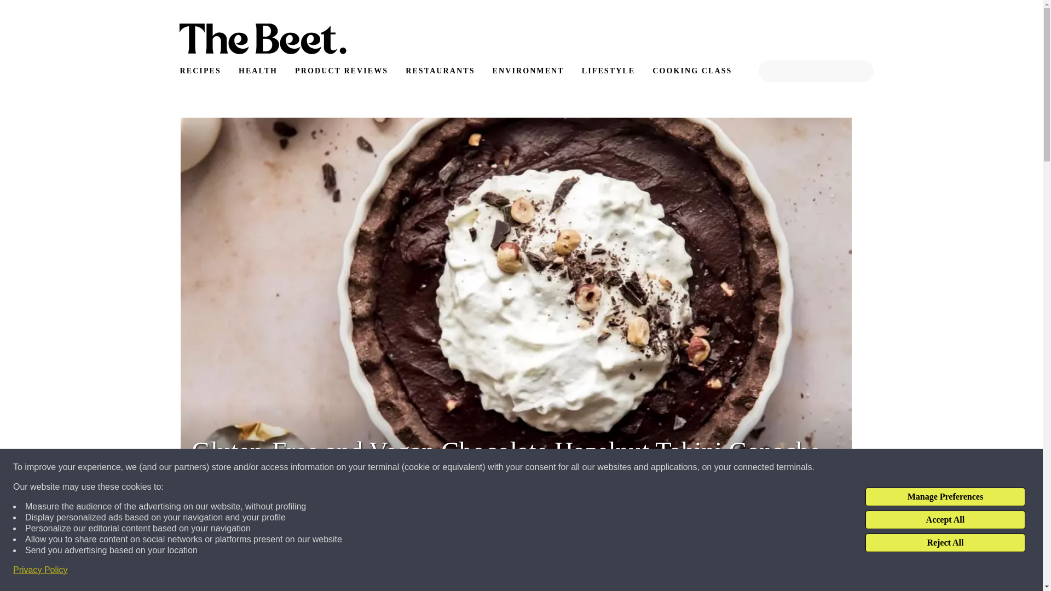  I want to click on RECIPES, so click(199, 71).